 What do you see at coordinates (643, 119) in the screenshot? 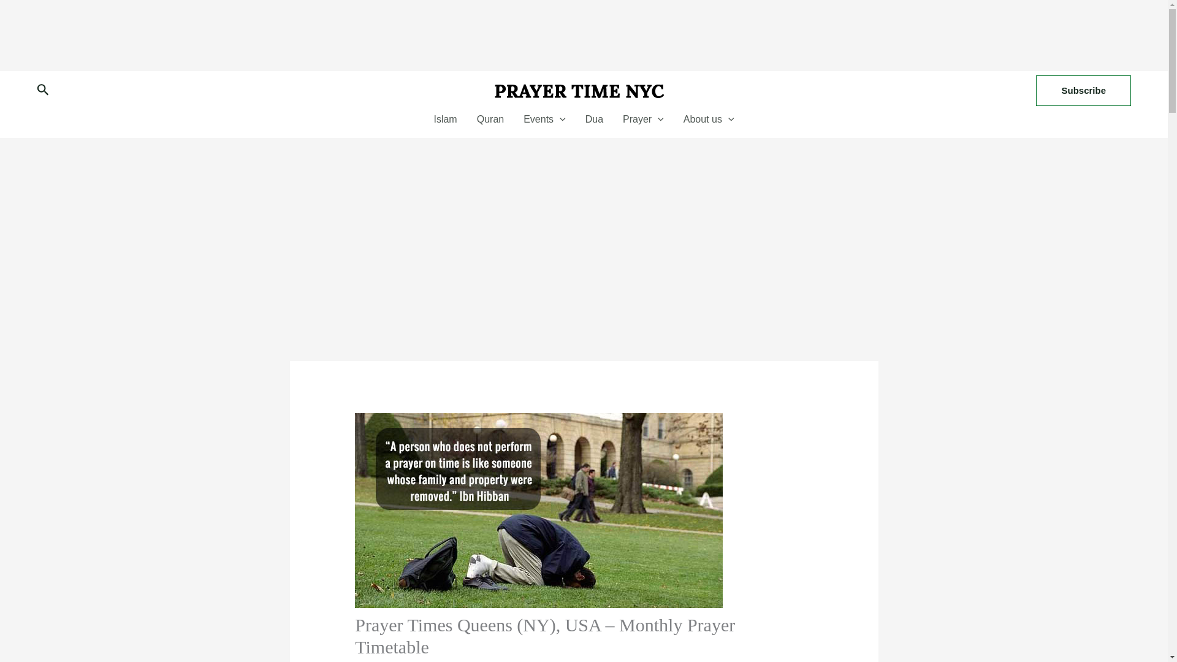
I see `Prayer` at bounding box center [643, 119].